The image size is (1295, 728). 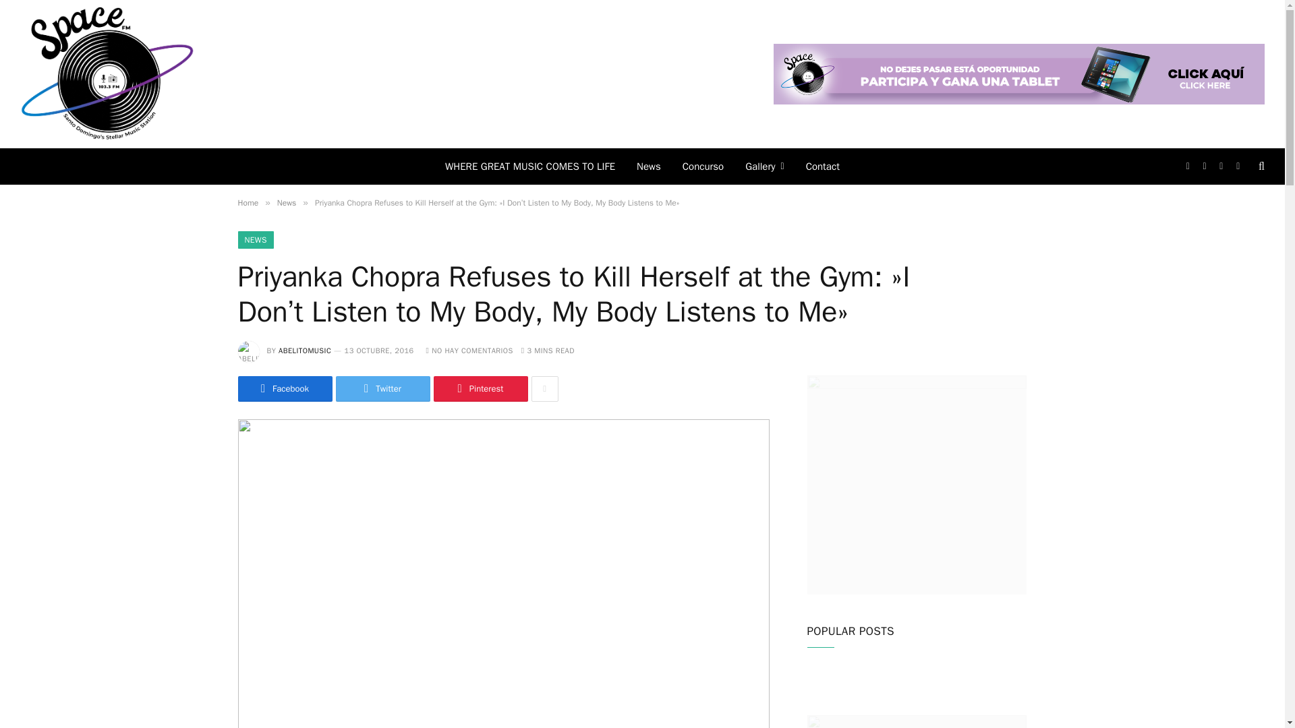 I want to click on Gallery, so click(x=764, y=166).